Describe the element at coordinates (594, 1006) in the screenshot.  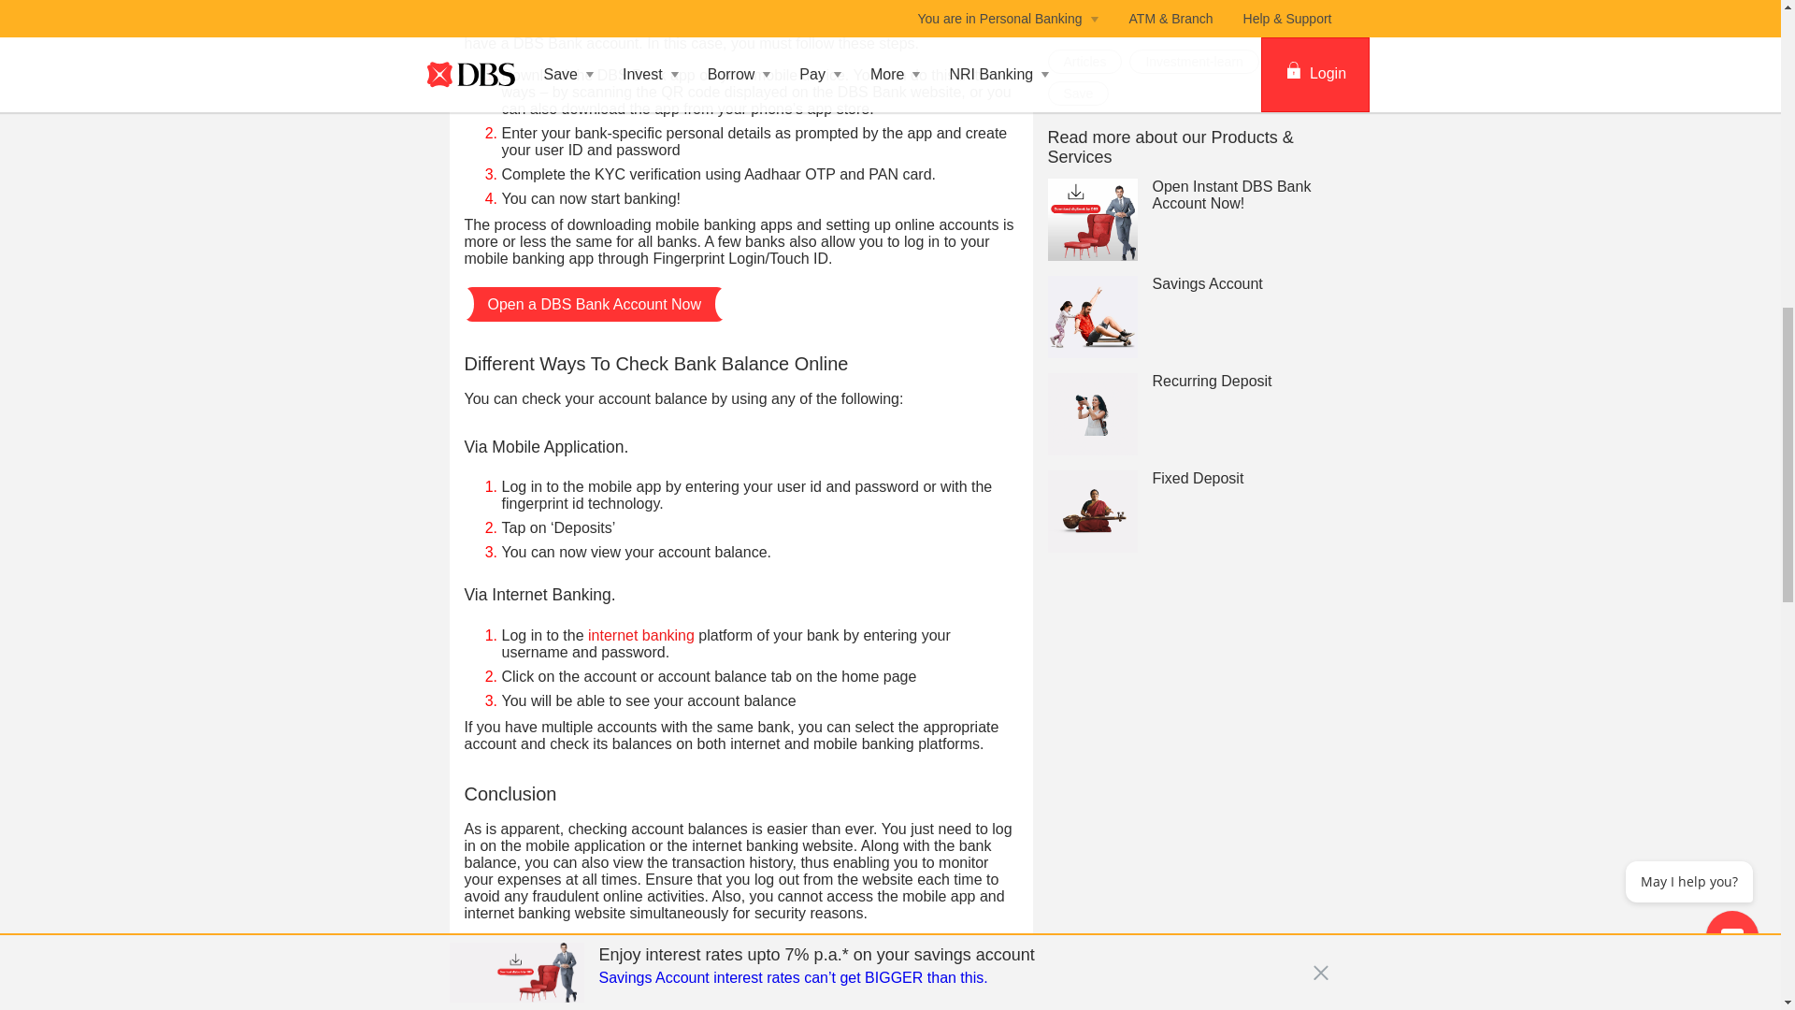
I see `Open a DBS Bank Account Now` at that location.